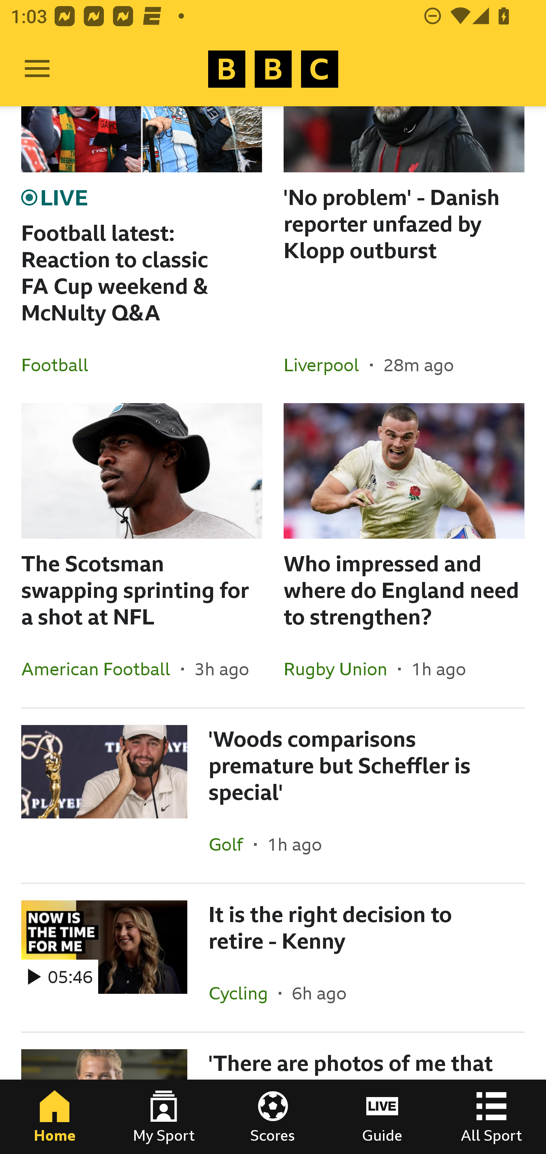  Describe the element at coordinates (243, 993) in the screenshot. I see `Cycling In the section Cycling` at that location.